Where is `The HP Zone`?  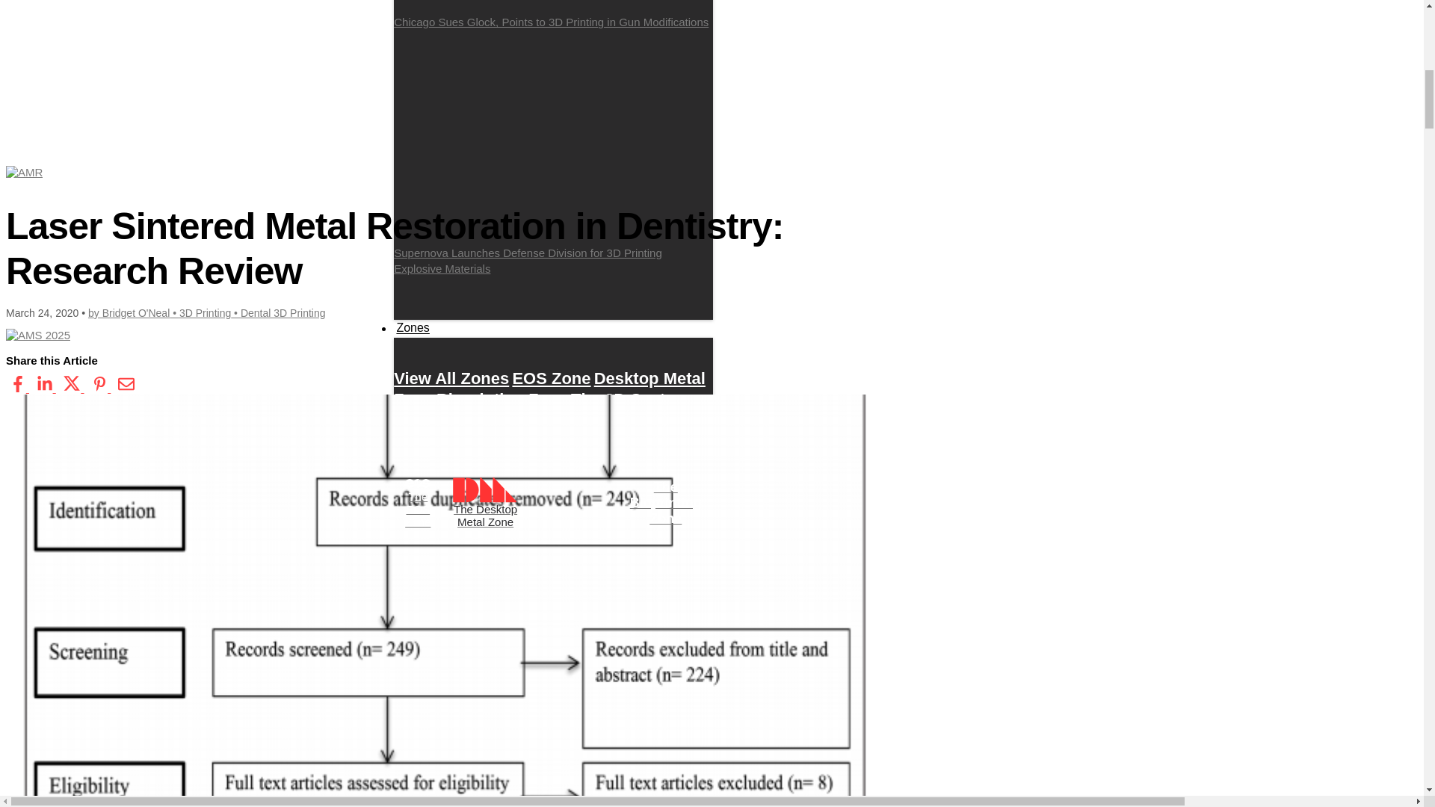 The HP Zone is located at coordinates (443, 441).